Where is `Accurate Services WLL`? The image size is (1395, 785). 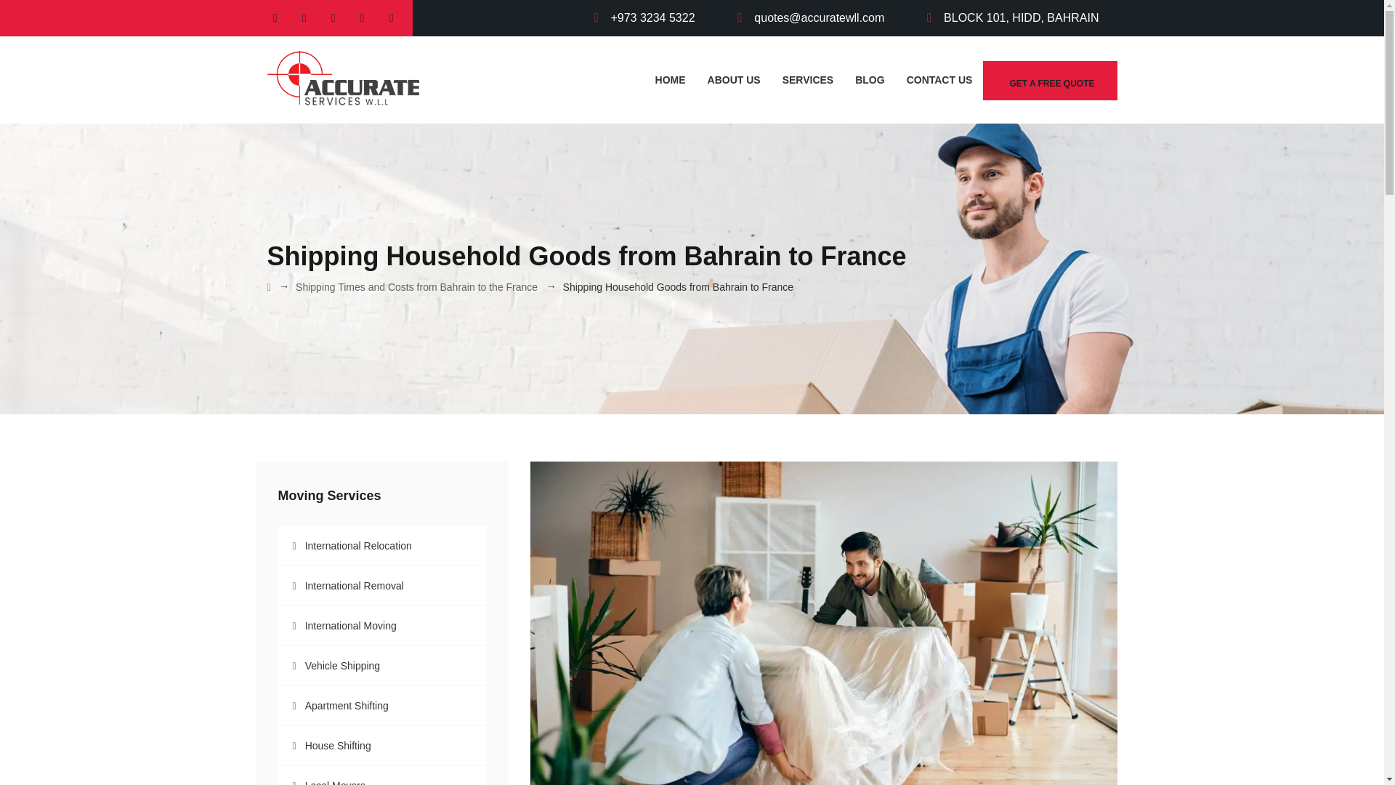 Accurate Services WLL is located at coordinates (343, 79).